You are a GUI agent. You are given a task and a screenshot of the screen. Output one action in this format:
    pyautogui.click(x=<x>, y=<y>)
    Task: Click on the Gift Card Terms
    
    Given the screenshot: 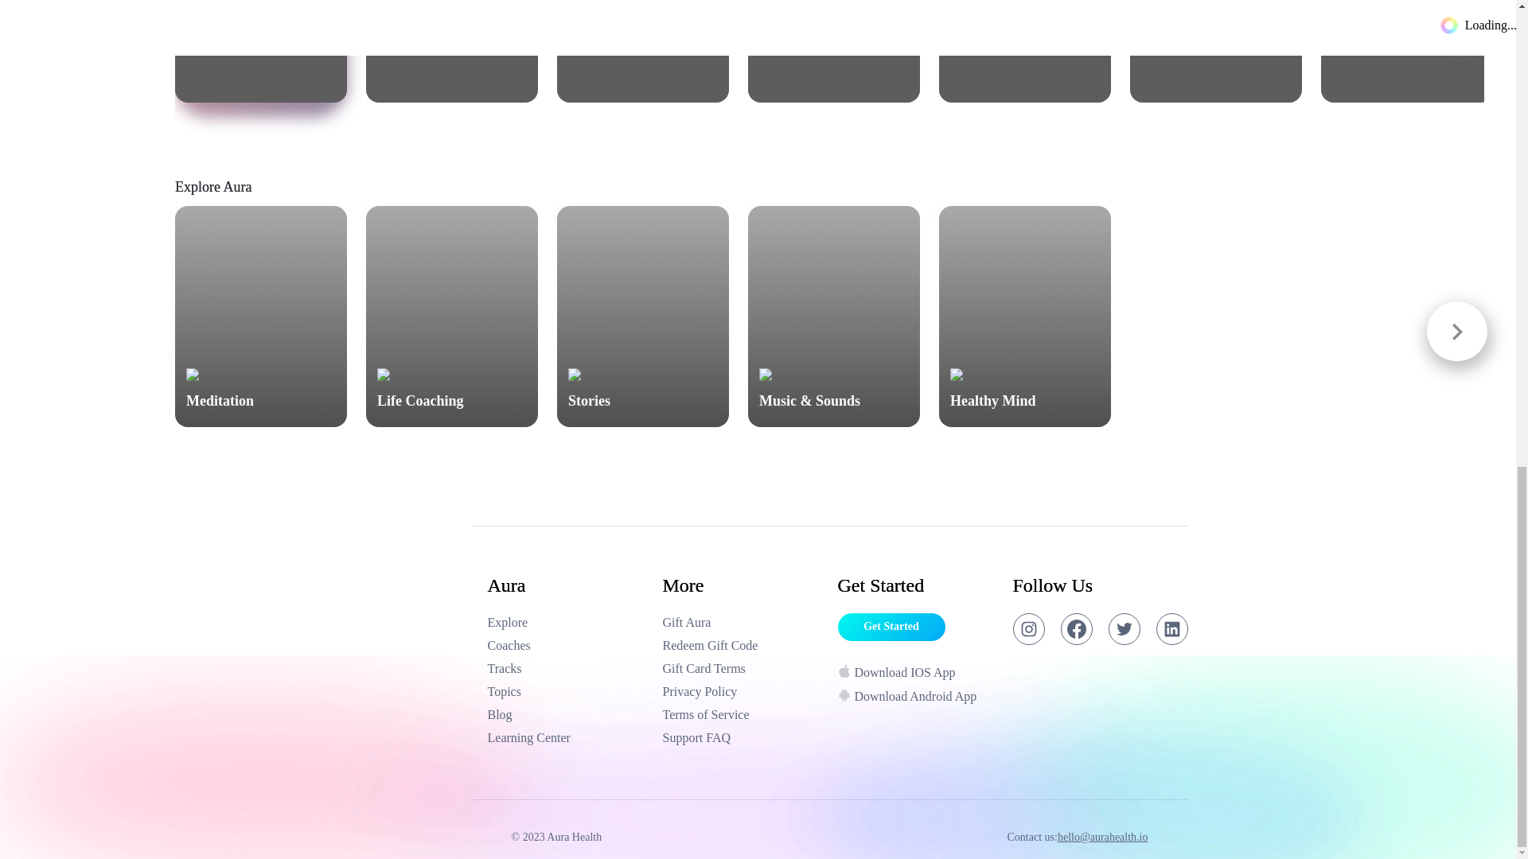 What is the action you would take?
    pyautogui.click(x=1407, y=51)
    